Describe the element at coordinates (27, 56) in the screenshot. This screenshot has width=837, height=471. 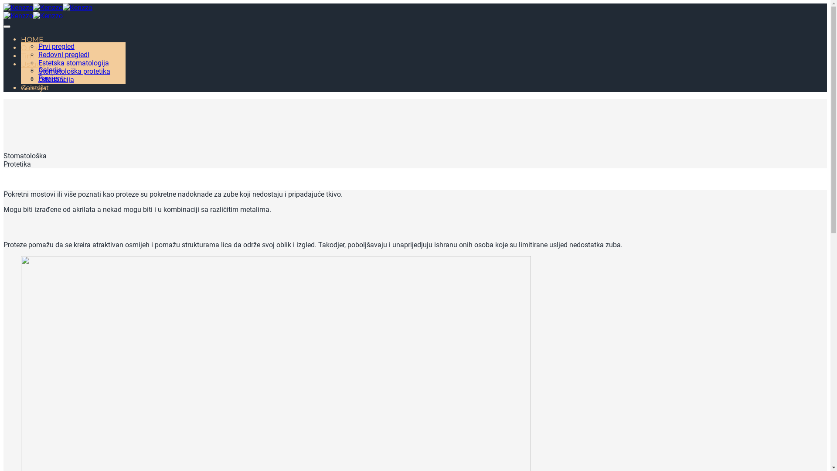
I see `Tim` at that location.